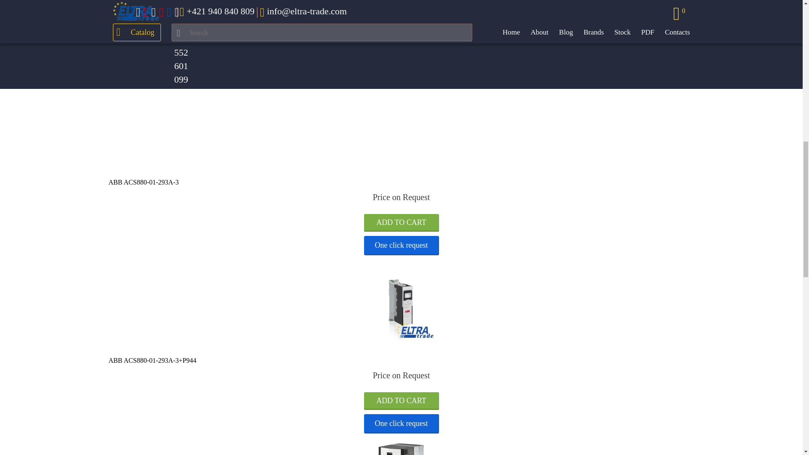  What do you see at coordinates (402, 245) in the screenshot?
I see `One click request` at bounding box center [402, 245].